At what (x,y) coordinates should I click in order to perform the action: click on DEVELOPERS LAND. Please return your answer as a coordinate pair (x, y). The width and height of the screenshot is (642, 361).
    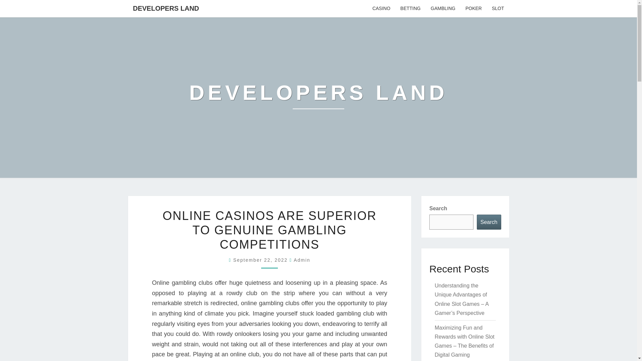
    Looking at the image, I should click on (318, 97).